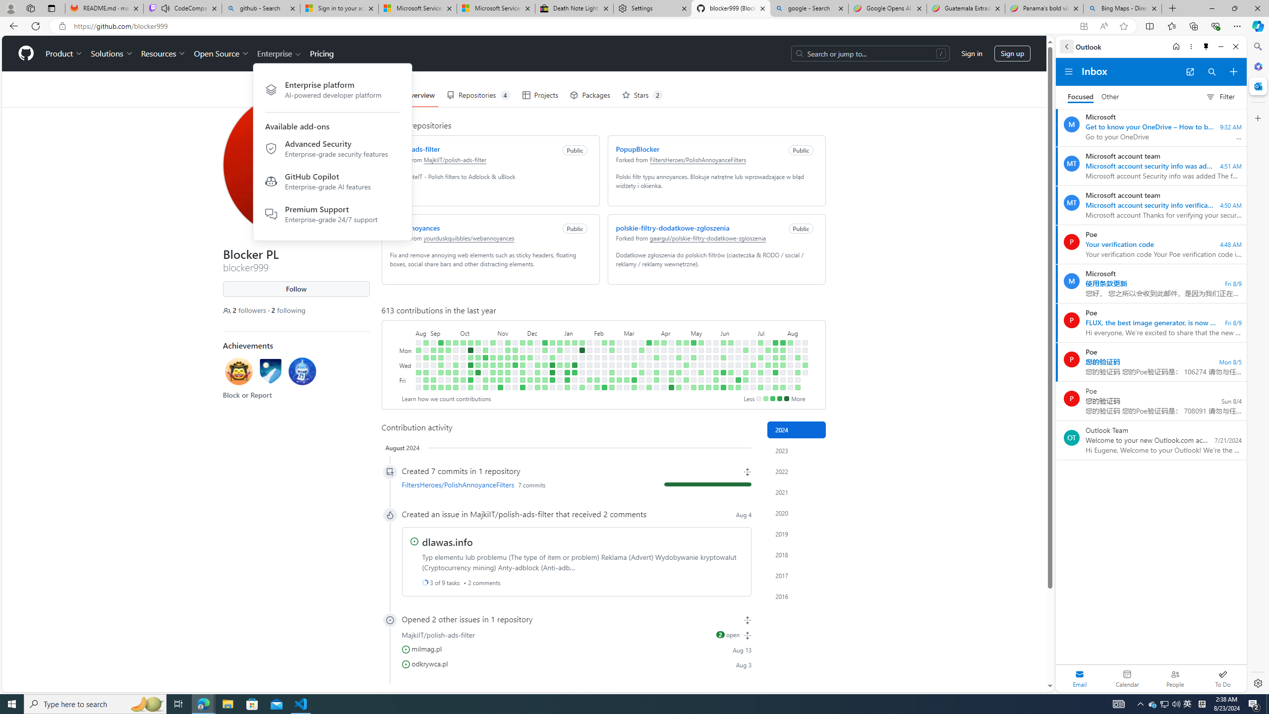  I want to click on 2 contributions on July 15th., so click(767, 350).